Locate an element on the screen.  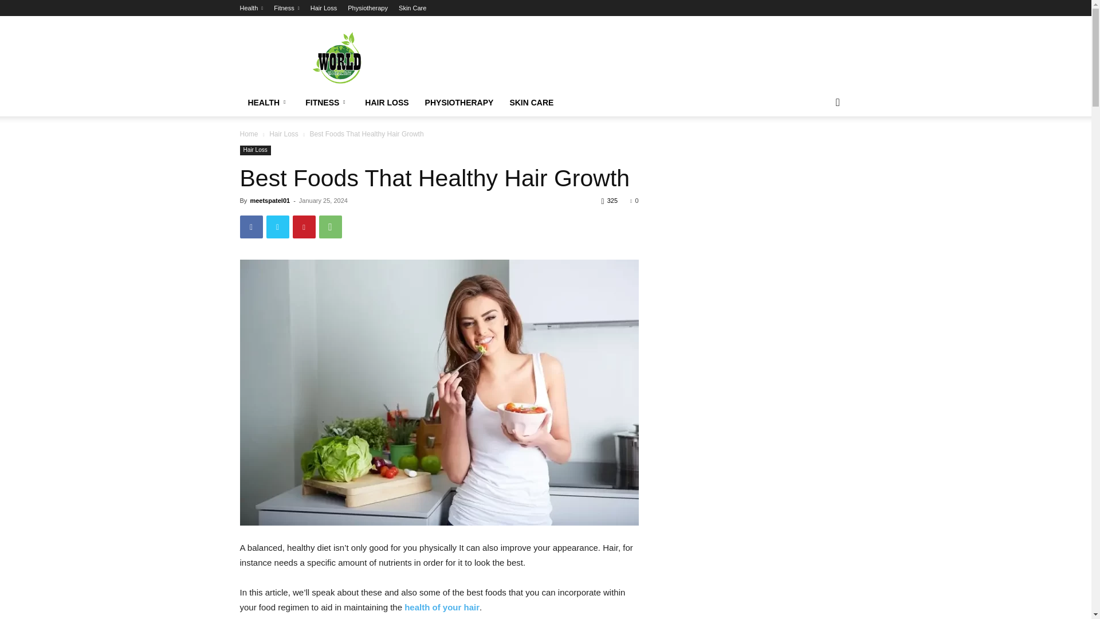
FITNESS is located at coordinates (327, 103).